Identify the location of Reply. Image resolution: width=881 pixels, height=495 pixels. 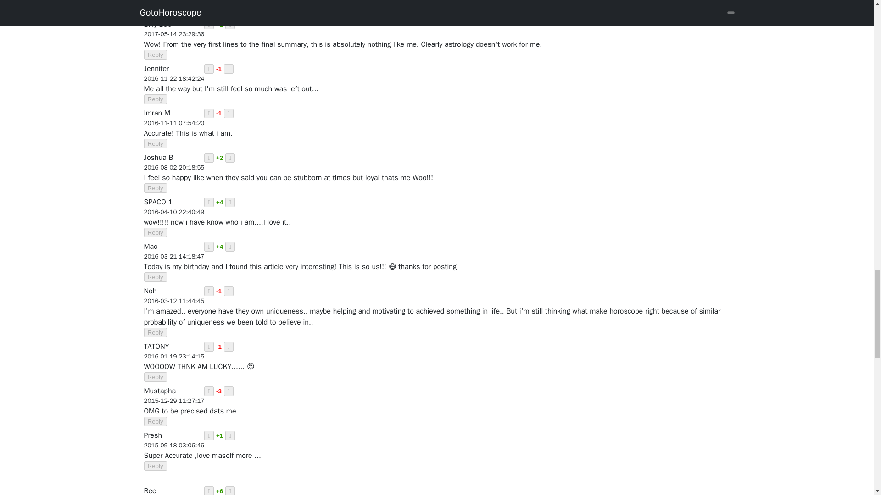
(156, 99).